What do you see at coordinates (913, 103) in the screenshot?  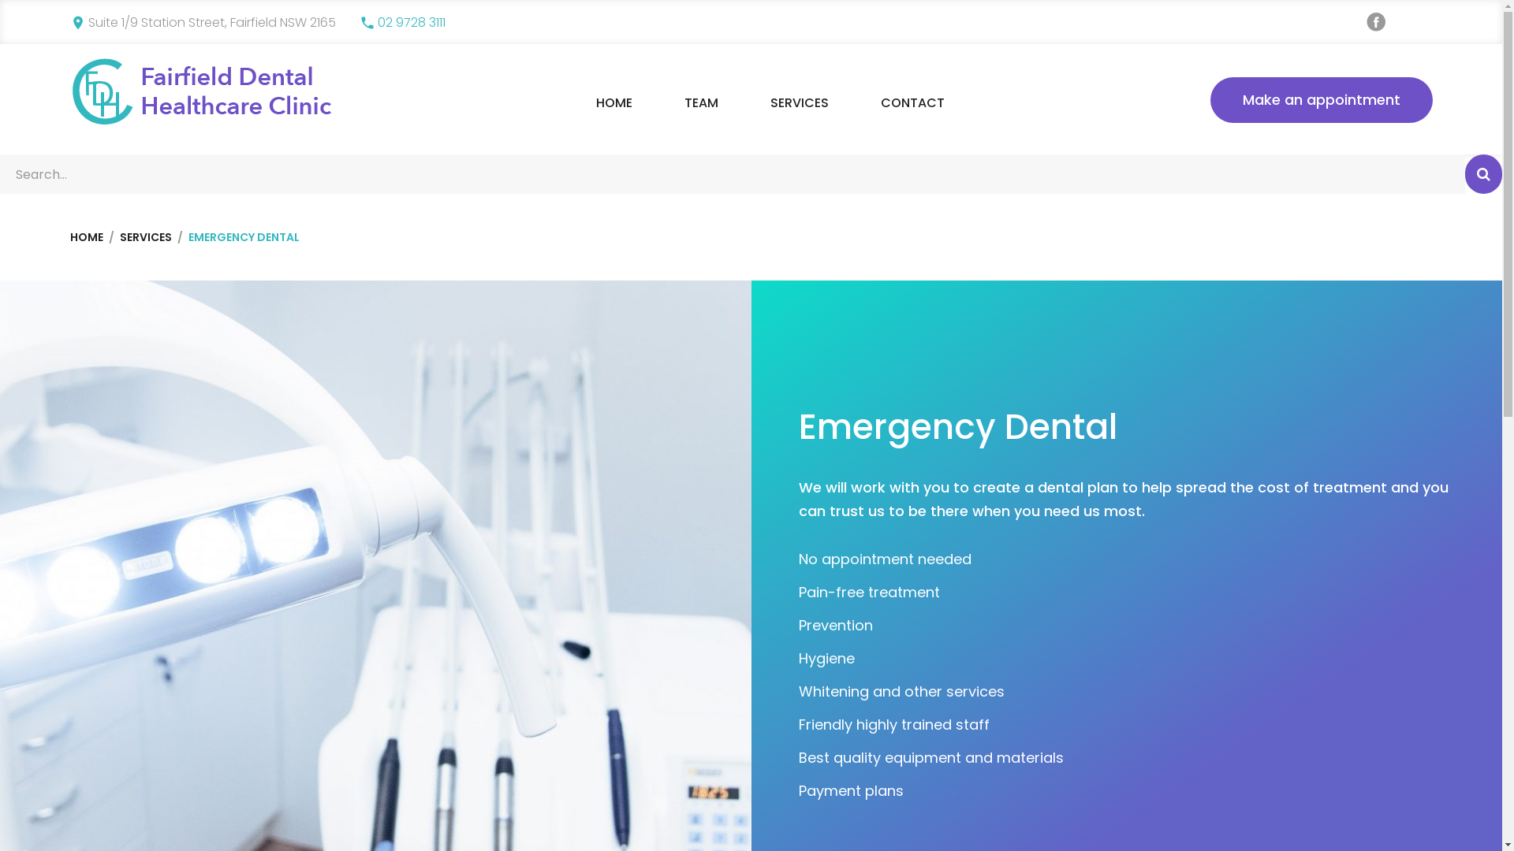 I see `CONTACT` at bounding box center [913, 103].